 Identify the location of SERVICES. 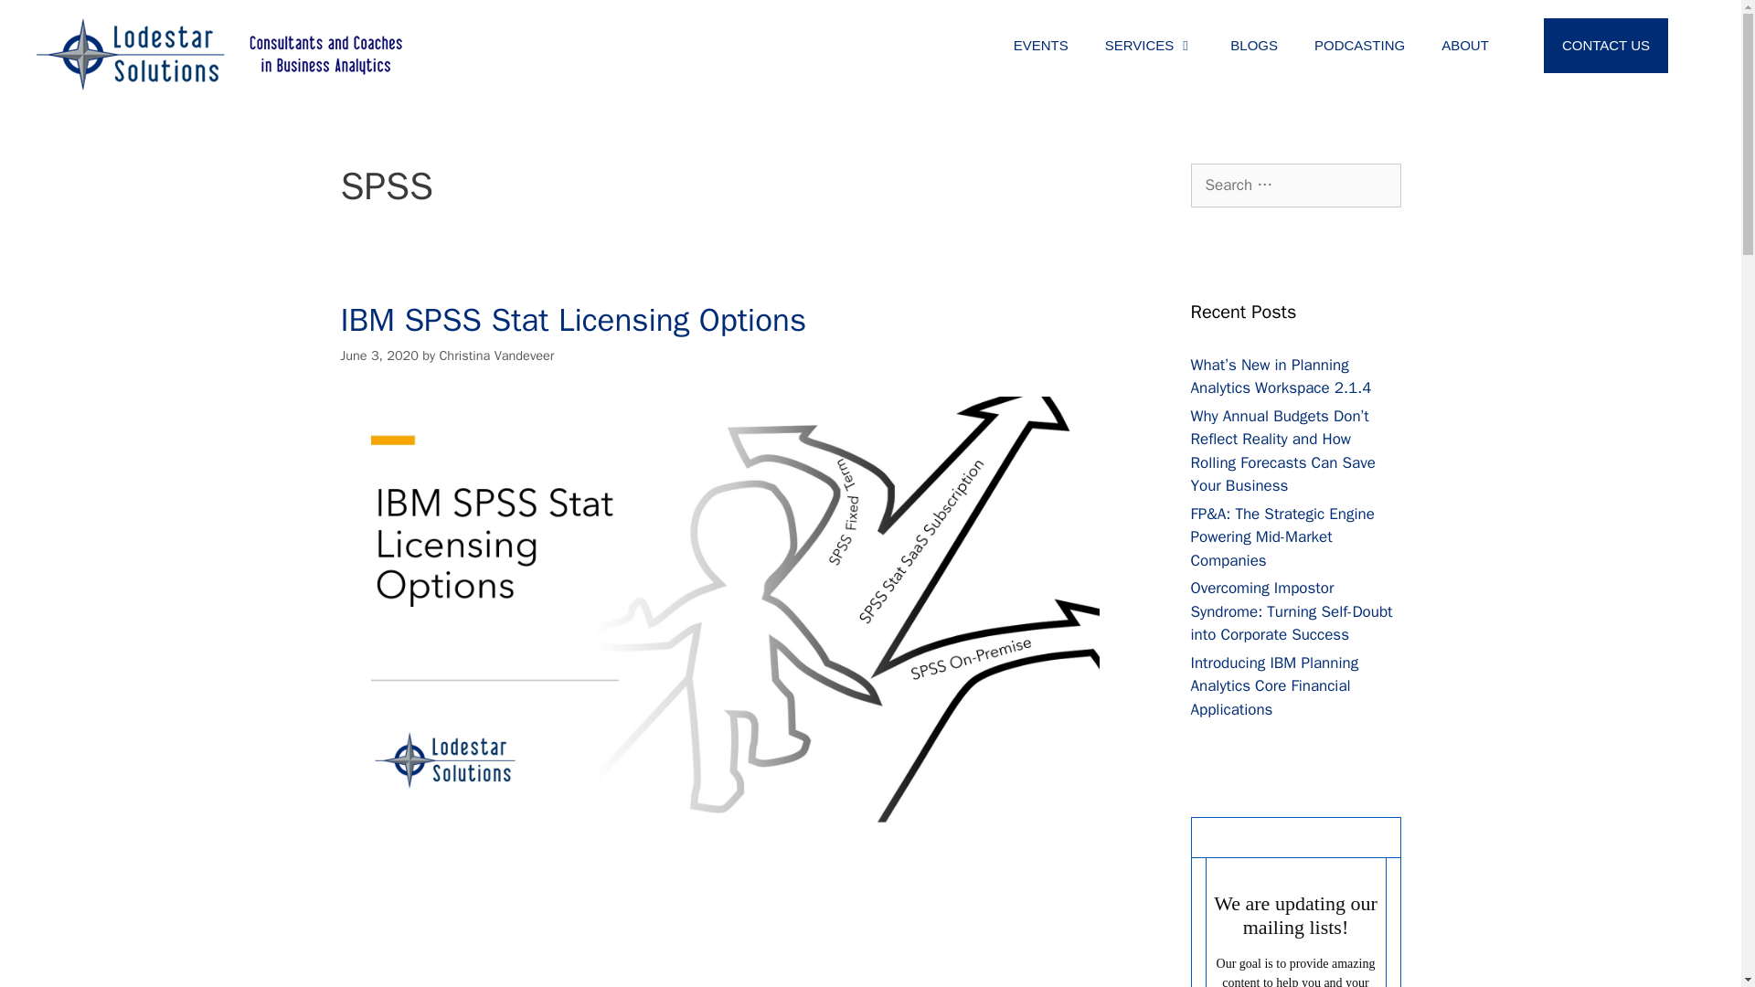
(1149, 46).